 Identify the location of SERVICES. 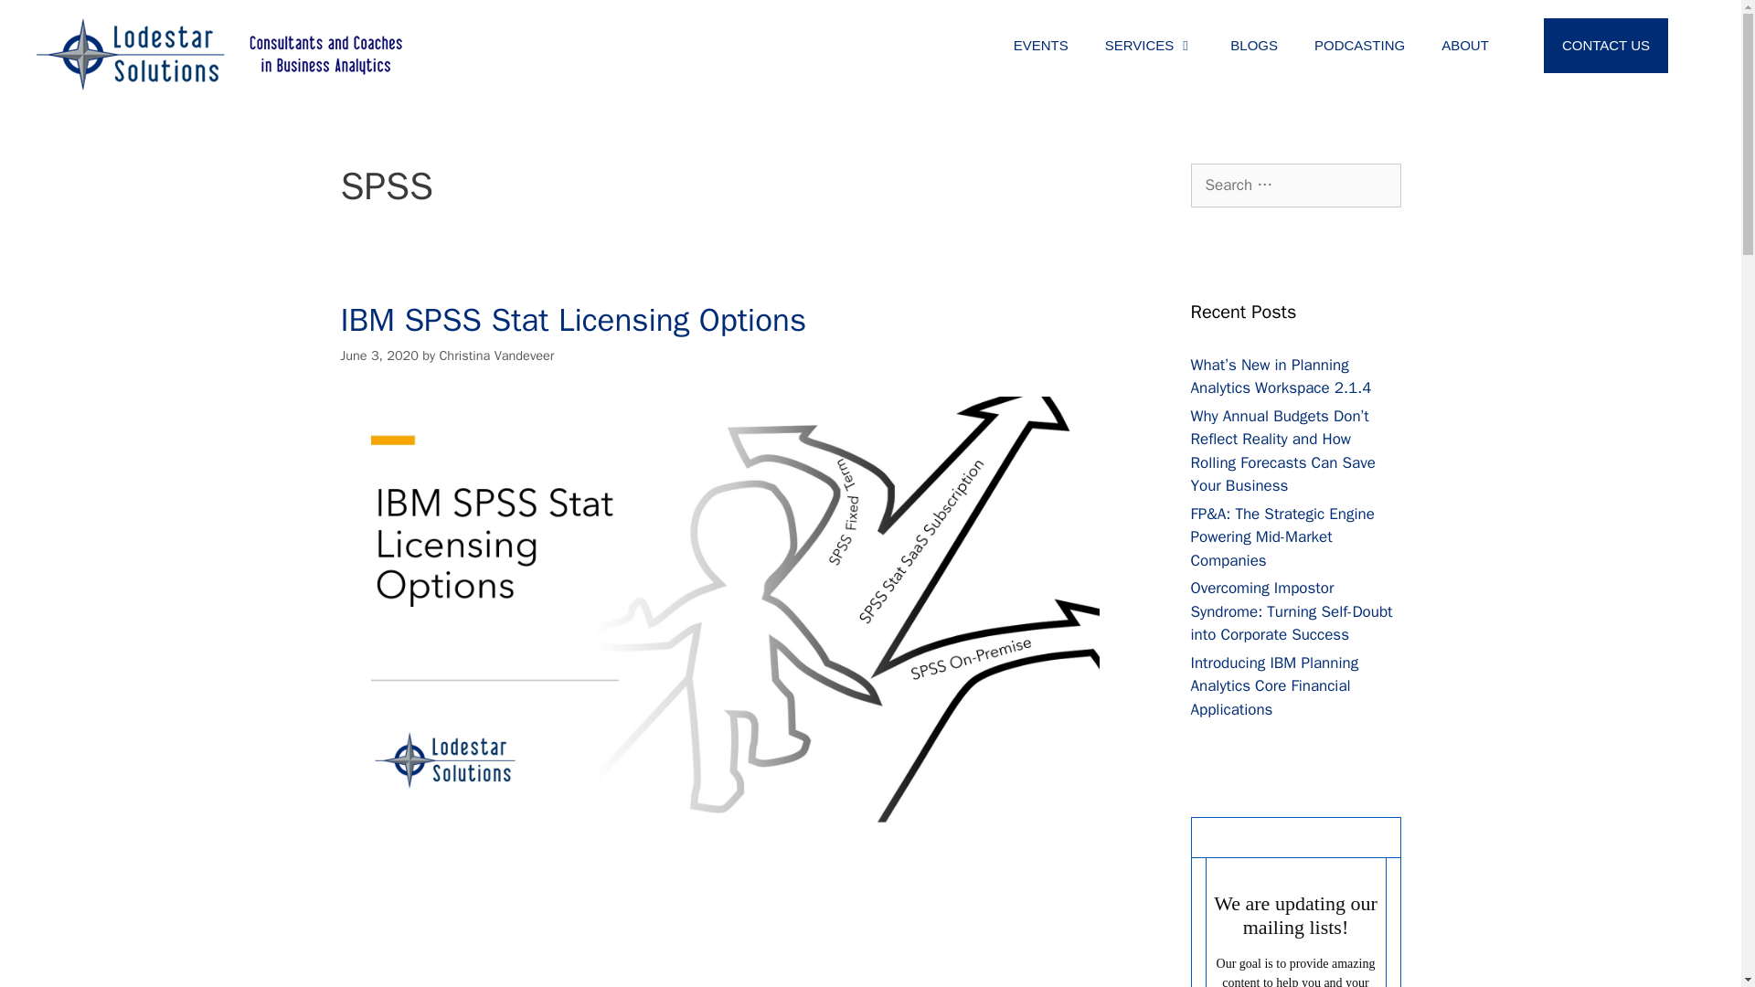
(1149, 46).